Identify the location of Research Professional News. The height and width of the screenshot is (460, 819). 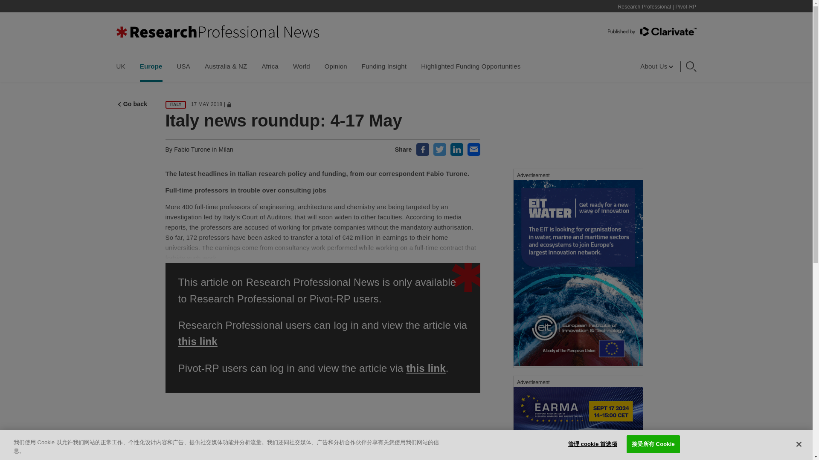
(217, 32).